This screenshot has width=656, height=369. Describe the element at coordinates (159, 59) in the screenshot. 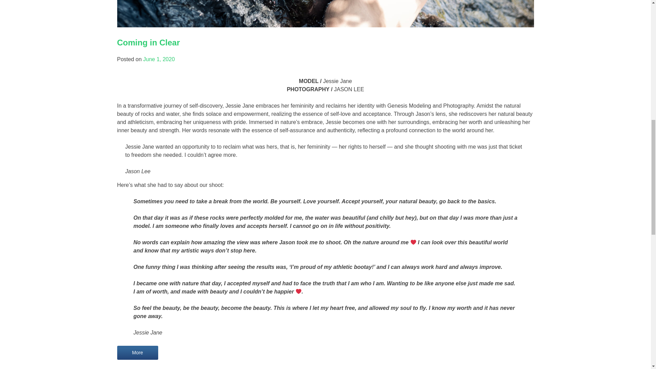

I see `June 1, 2020` at that location.